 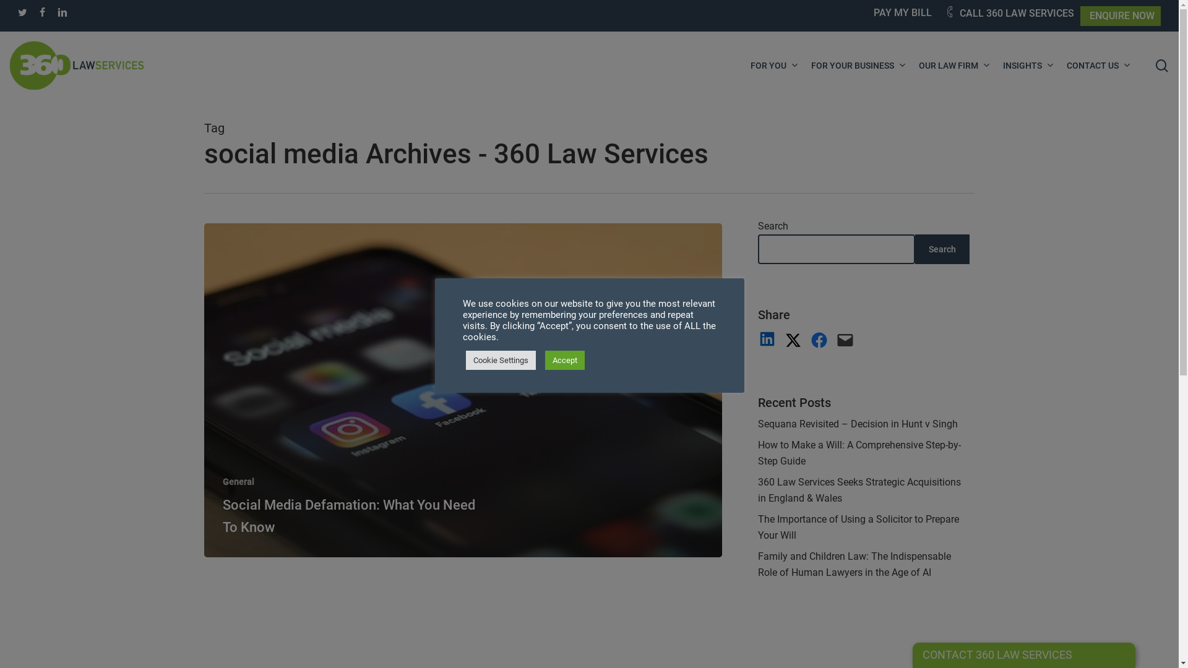 I want to click on Search, so click(x=942, y=249).